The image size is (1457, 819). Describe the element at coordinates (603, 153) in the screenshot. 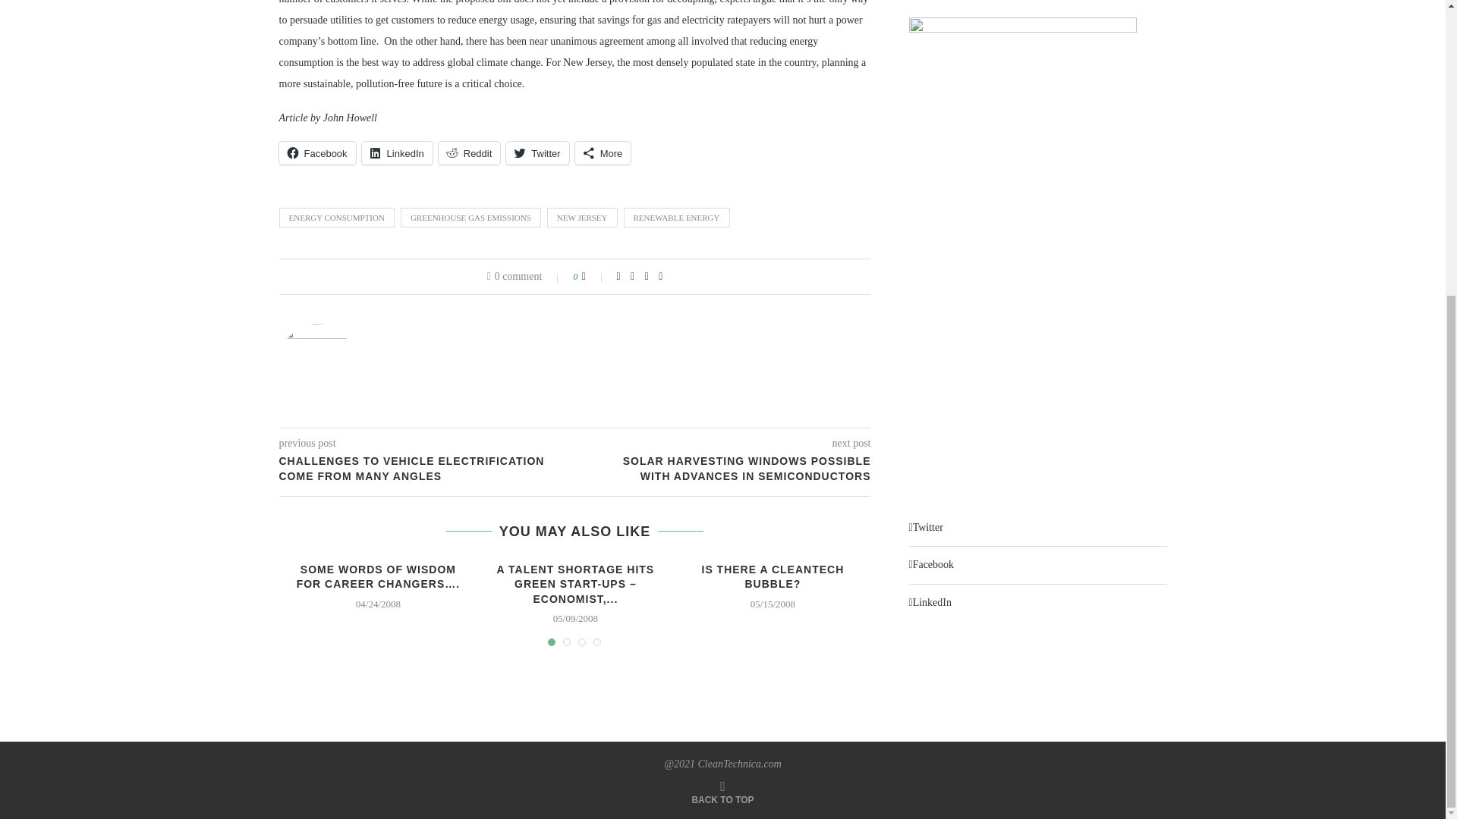

I see `More` at that location.